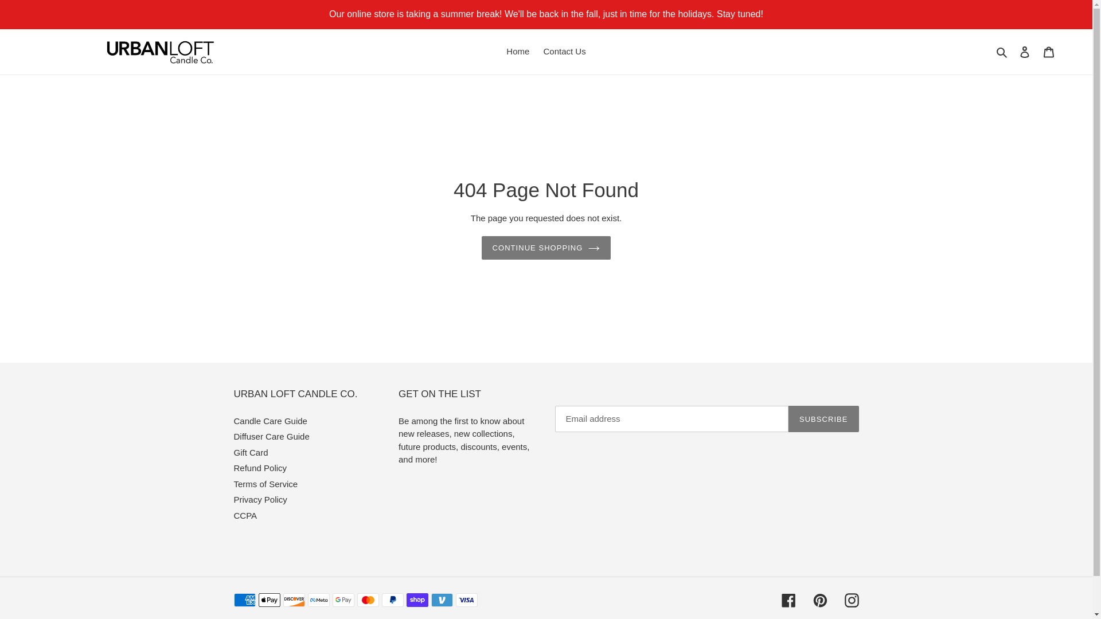 The image size is (1101, 619). I want to click on CONTINUE SHOPPING, so click(546, 248).